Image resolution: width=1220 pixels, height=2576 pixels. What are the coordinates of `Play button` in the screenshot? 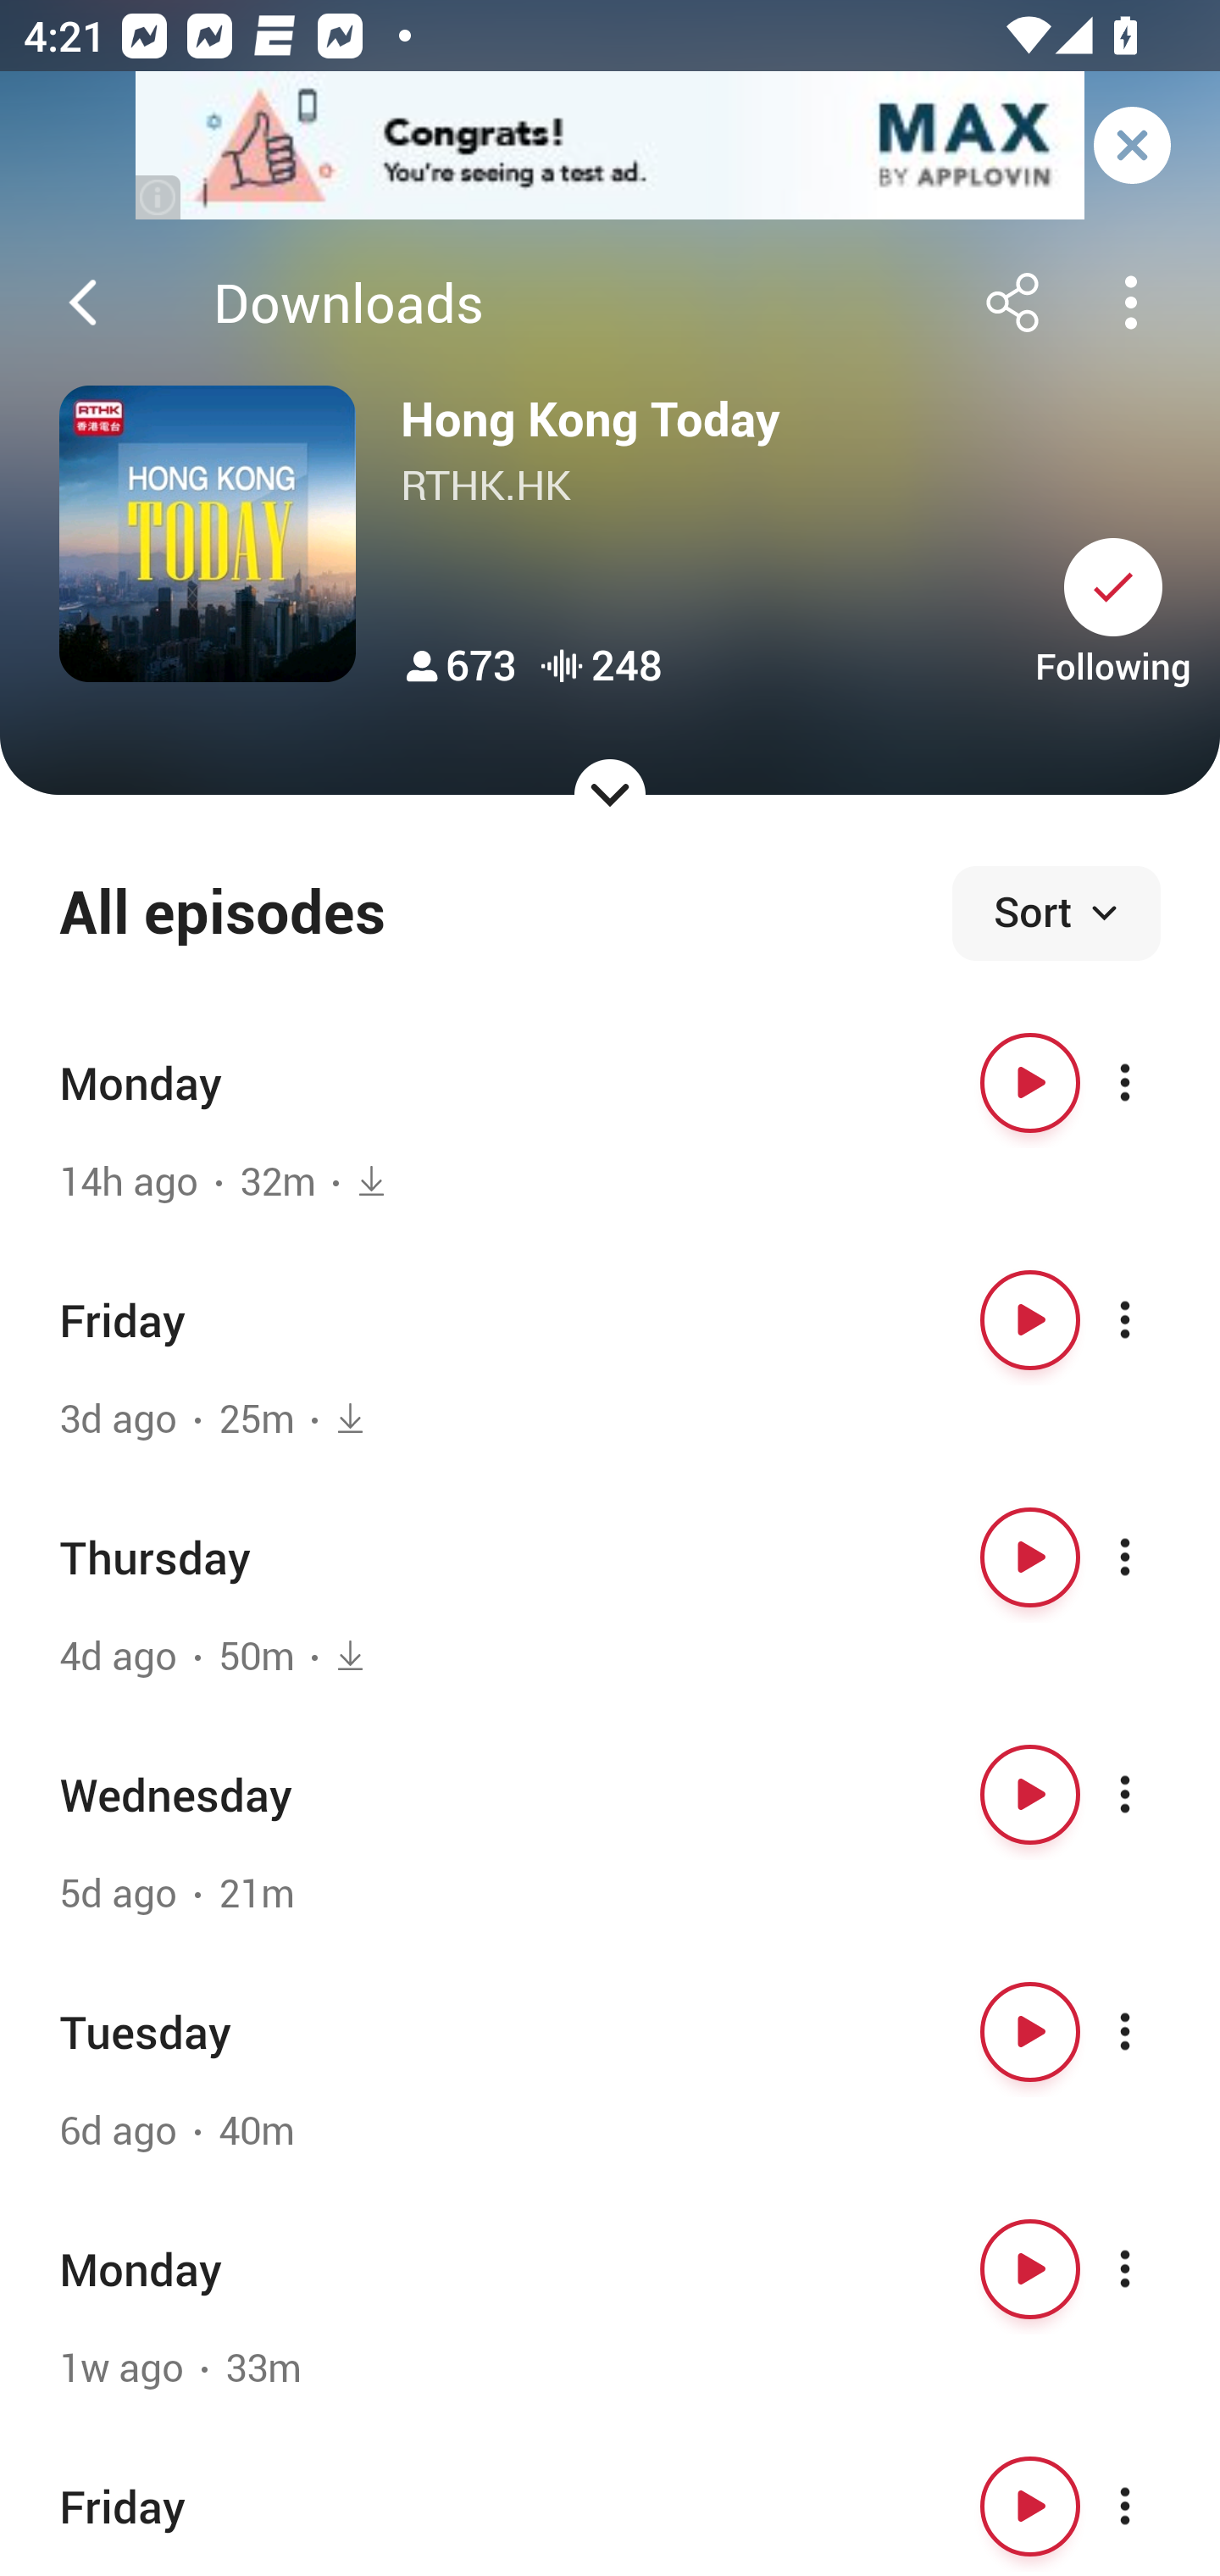 It's located at (1030, 2030).